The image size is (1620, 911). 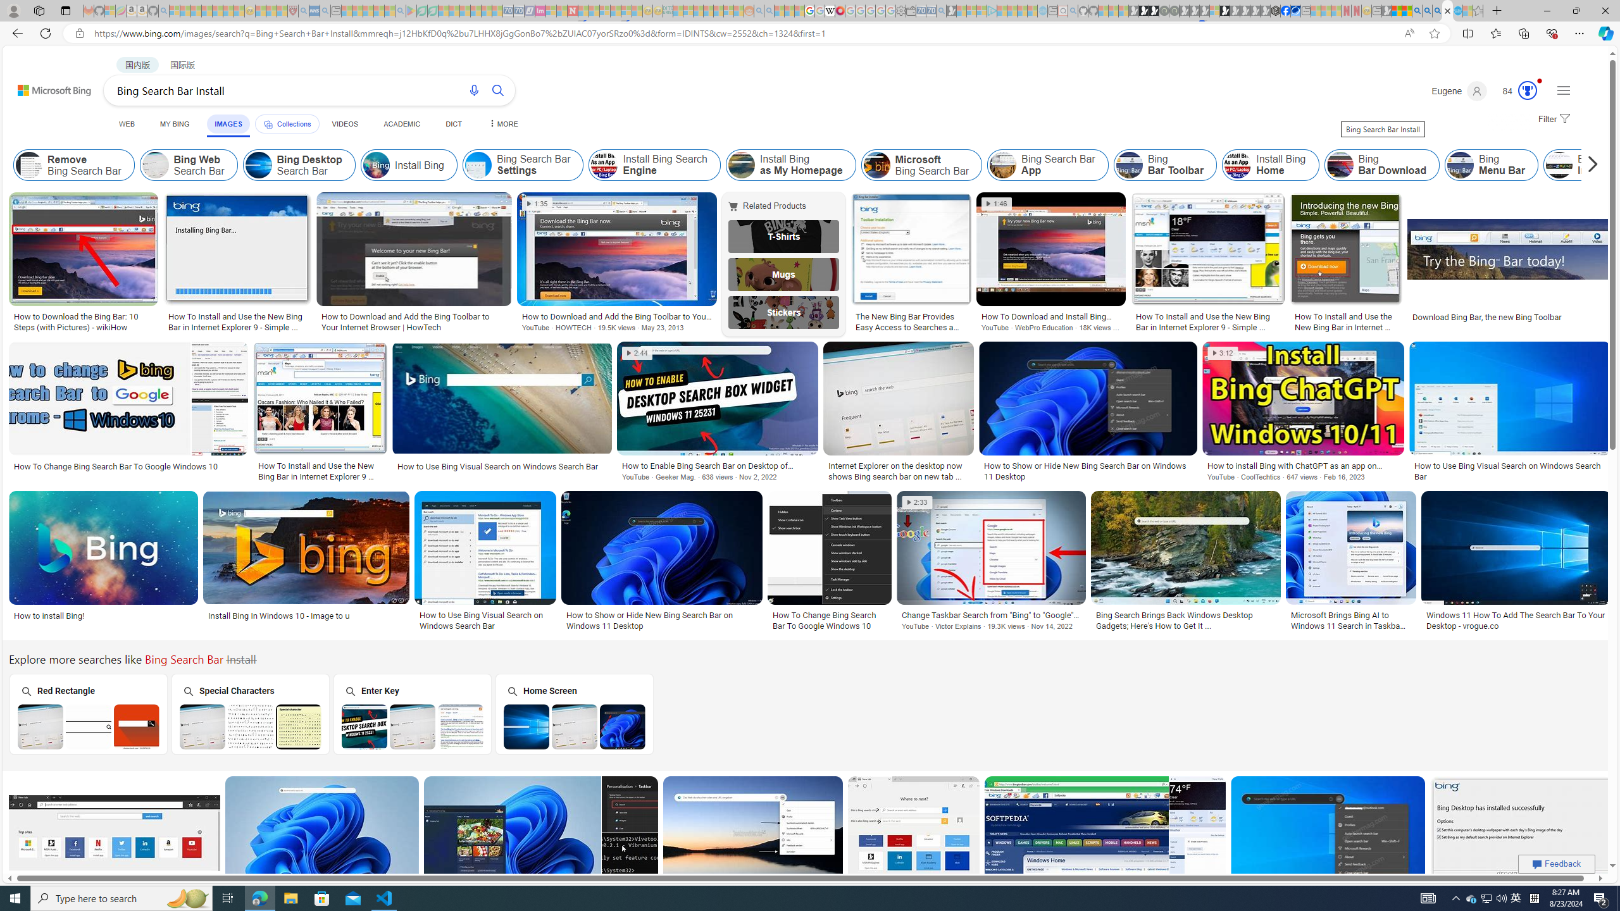 I want to click on Bing Search Bar Enter Key, so click(x=413, y=726).